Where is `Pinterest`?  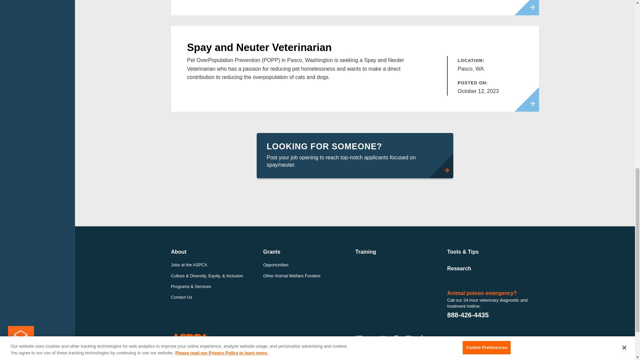
Pinterest is located at coordinates (396, 339).